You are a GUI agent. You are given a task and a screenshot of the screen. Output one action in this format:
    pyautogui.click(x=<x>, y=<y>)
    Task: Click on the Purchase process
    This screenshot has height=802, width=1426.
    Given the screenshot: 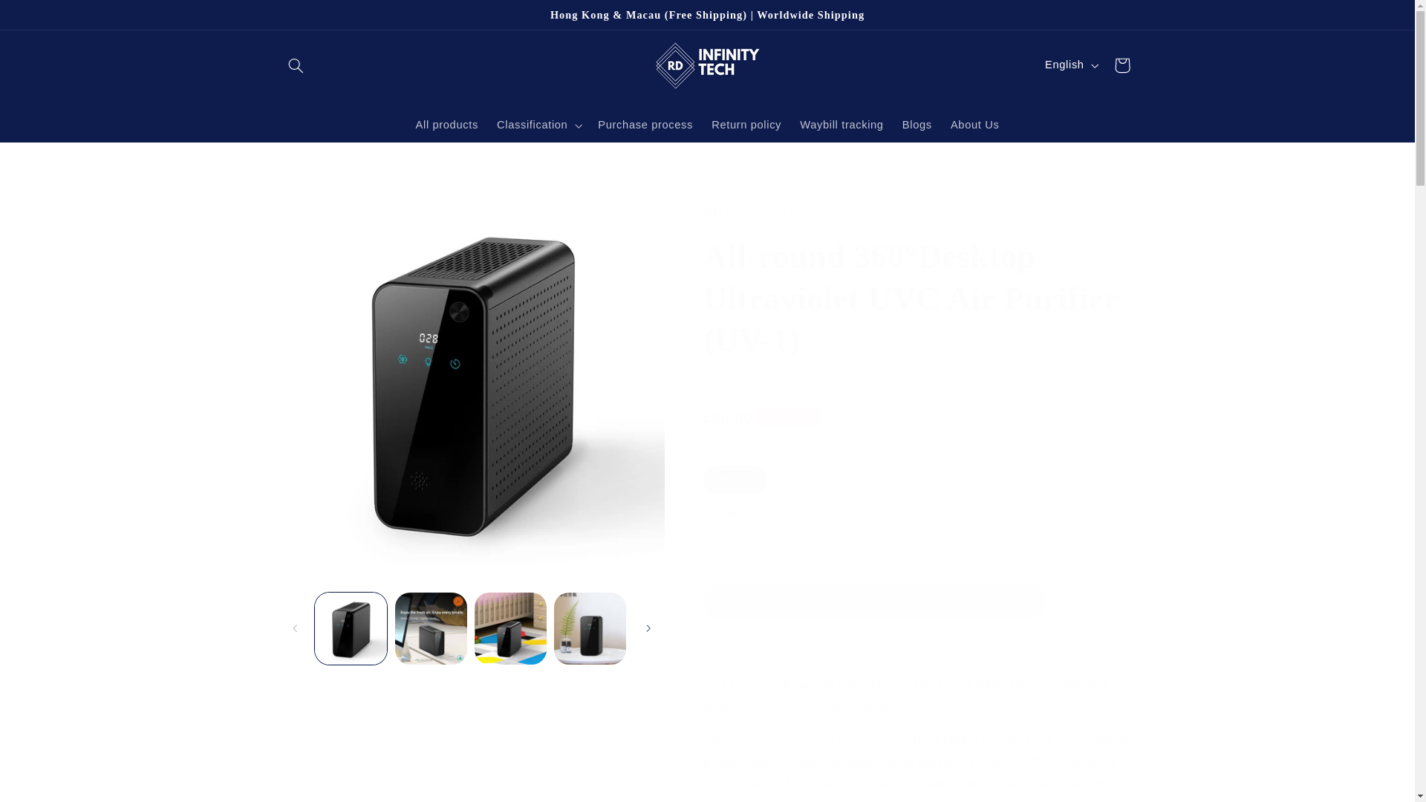 What is the action you would take?
    pyautogui.click(x=645, y=125)
    